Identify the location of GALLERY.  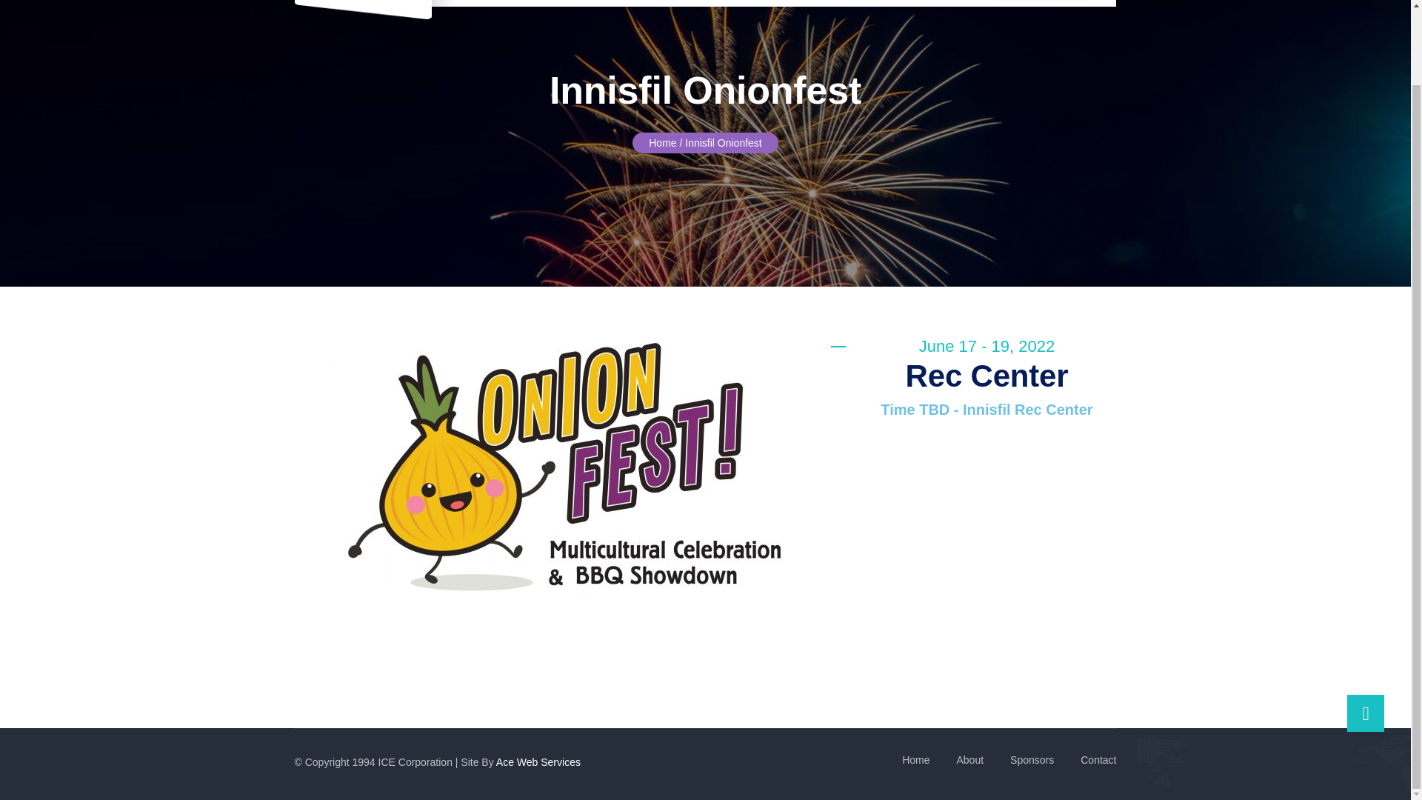
(702, 1).